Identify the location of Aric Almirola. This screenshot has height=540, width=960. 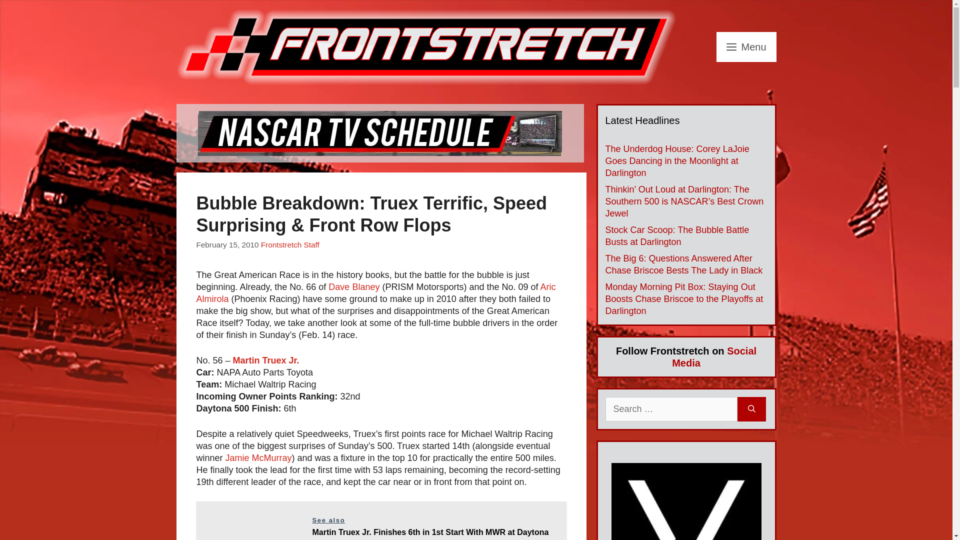
(375, 293).